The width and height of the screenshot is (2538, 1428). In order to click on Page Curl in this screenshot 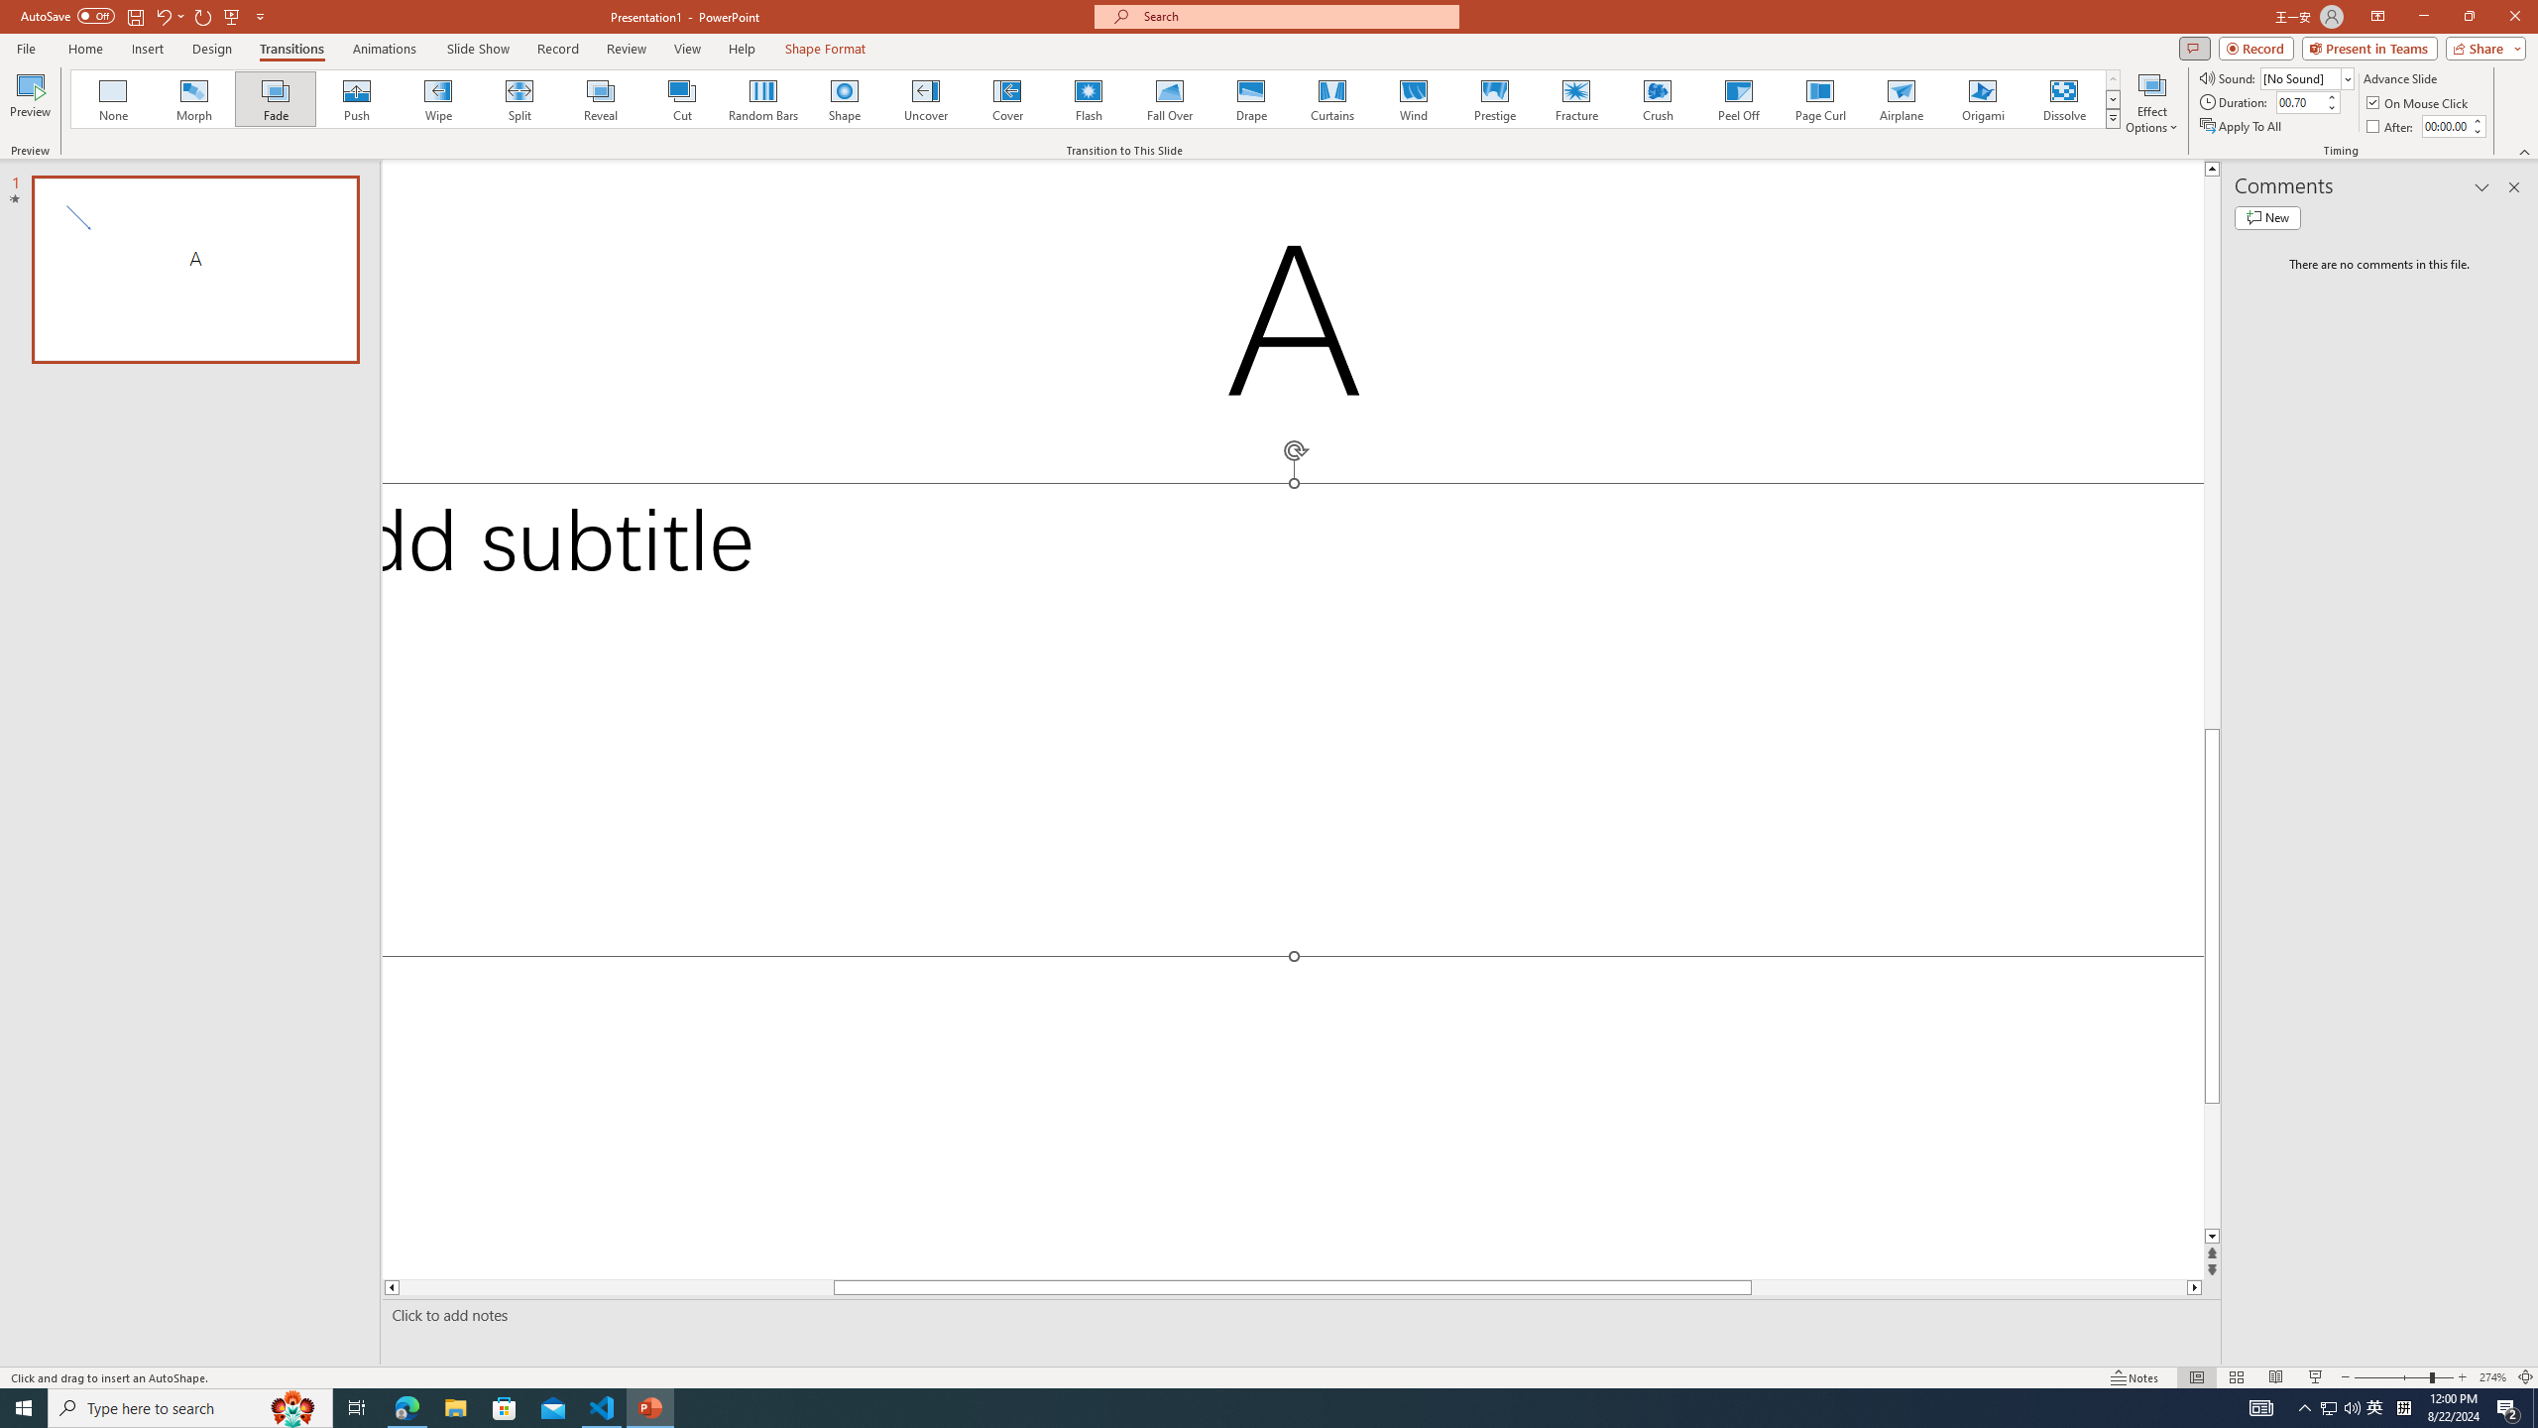, I will do `click(1819, 99)`.